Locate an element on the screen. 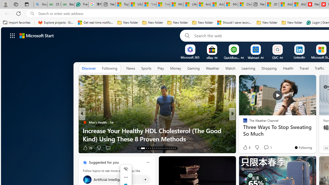  120 Like is located at coordinates (246, 147).